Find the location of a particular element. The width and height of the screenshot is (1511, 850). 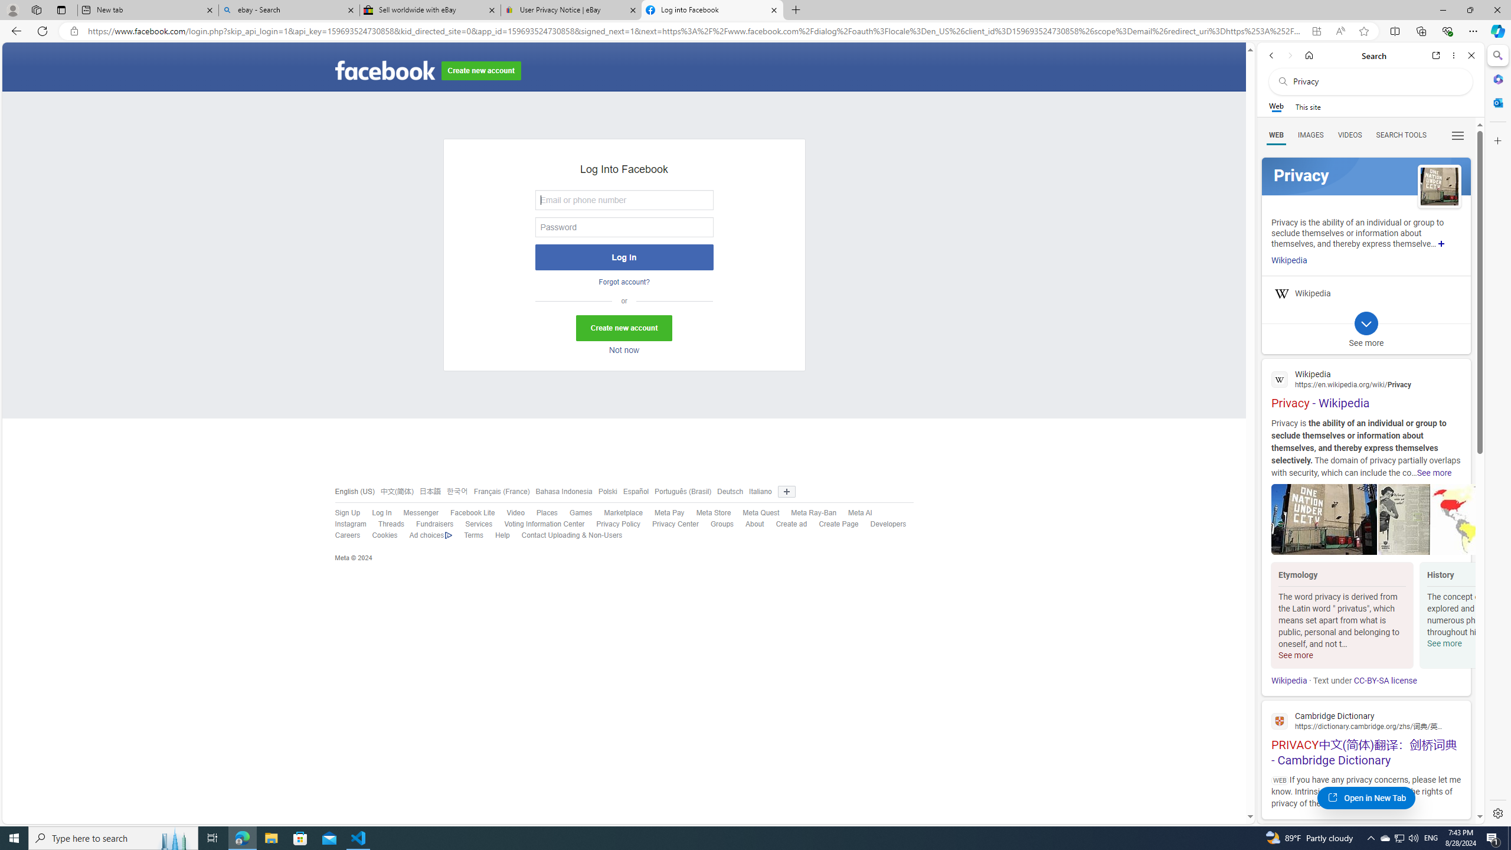

Italiano is located at coordinates (758, 491).